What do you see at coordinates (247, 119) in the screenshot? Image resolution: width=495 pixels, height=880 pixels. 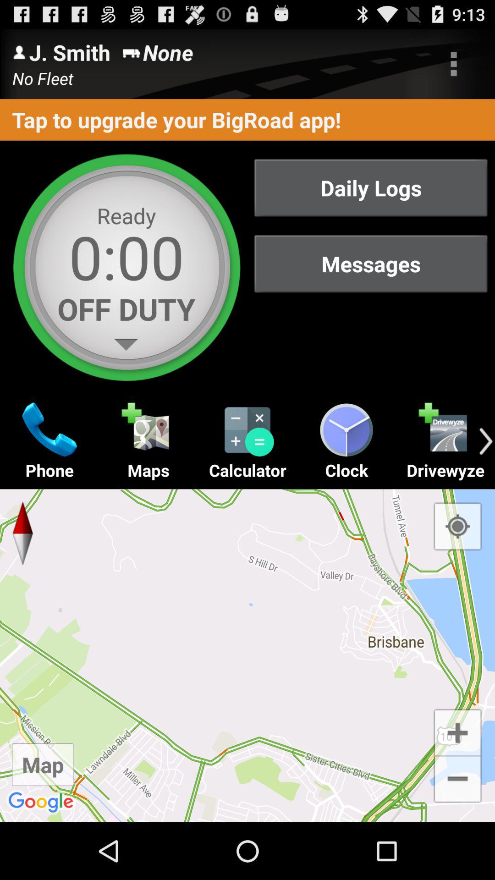 I see `click the app at the top` at bounding box center [247, 119].